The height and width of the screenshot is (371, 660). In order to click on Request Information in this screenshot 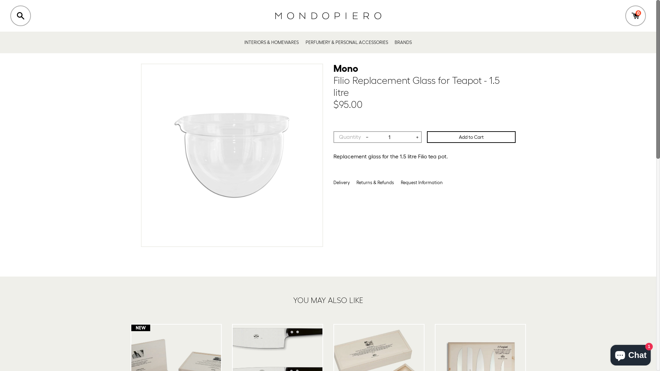, I will do `click(422, 183)`.